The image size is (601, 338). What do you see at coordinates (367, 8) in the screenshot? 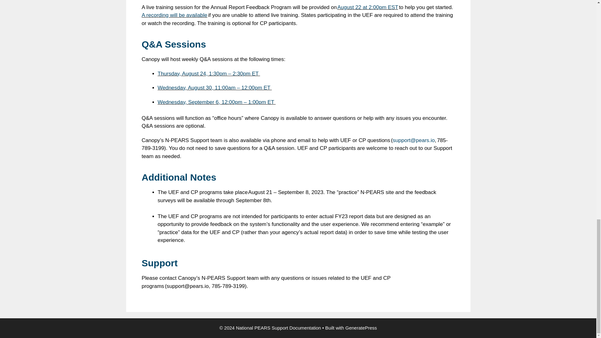
I see `August 22 at 2:00pm EST` at bounding box center [367, 8].